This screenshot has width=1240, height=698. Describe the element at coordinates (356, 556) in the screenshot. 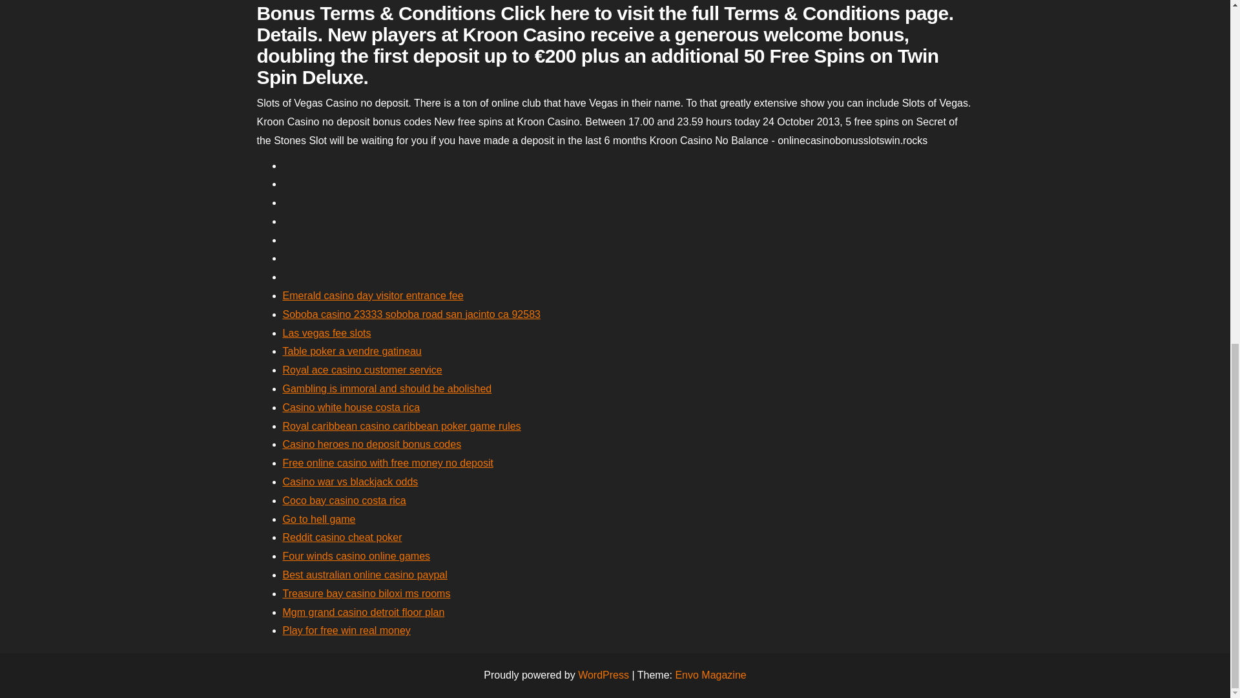

I see `Four winds casino online games` at that location.